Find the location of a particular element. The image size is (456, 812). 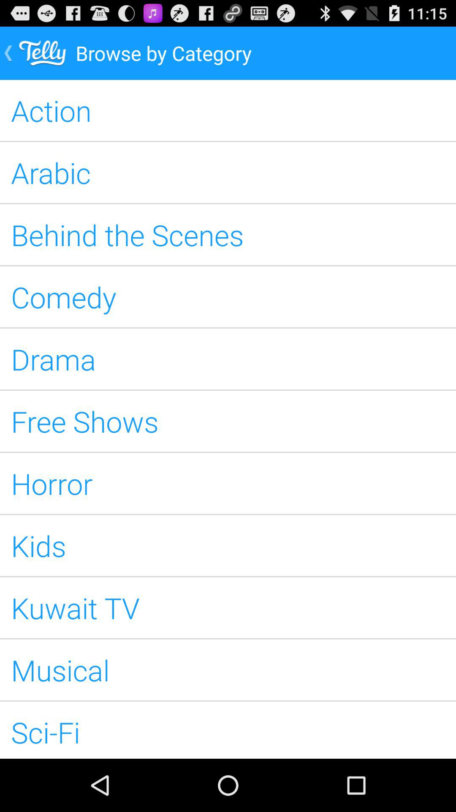

select action item is located at coordinates (228, 110).